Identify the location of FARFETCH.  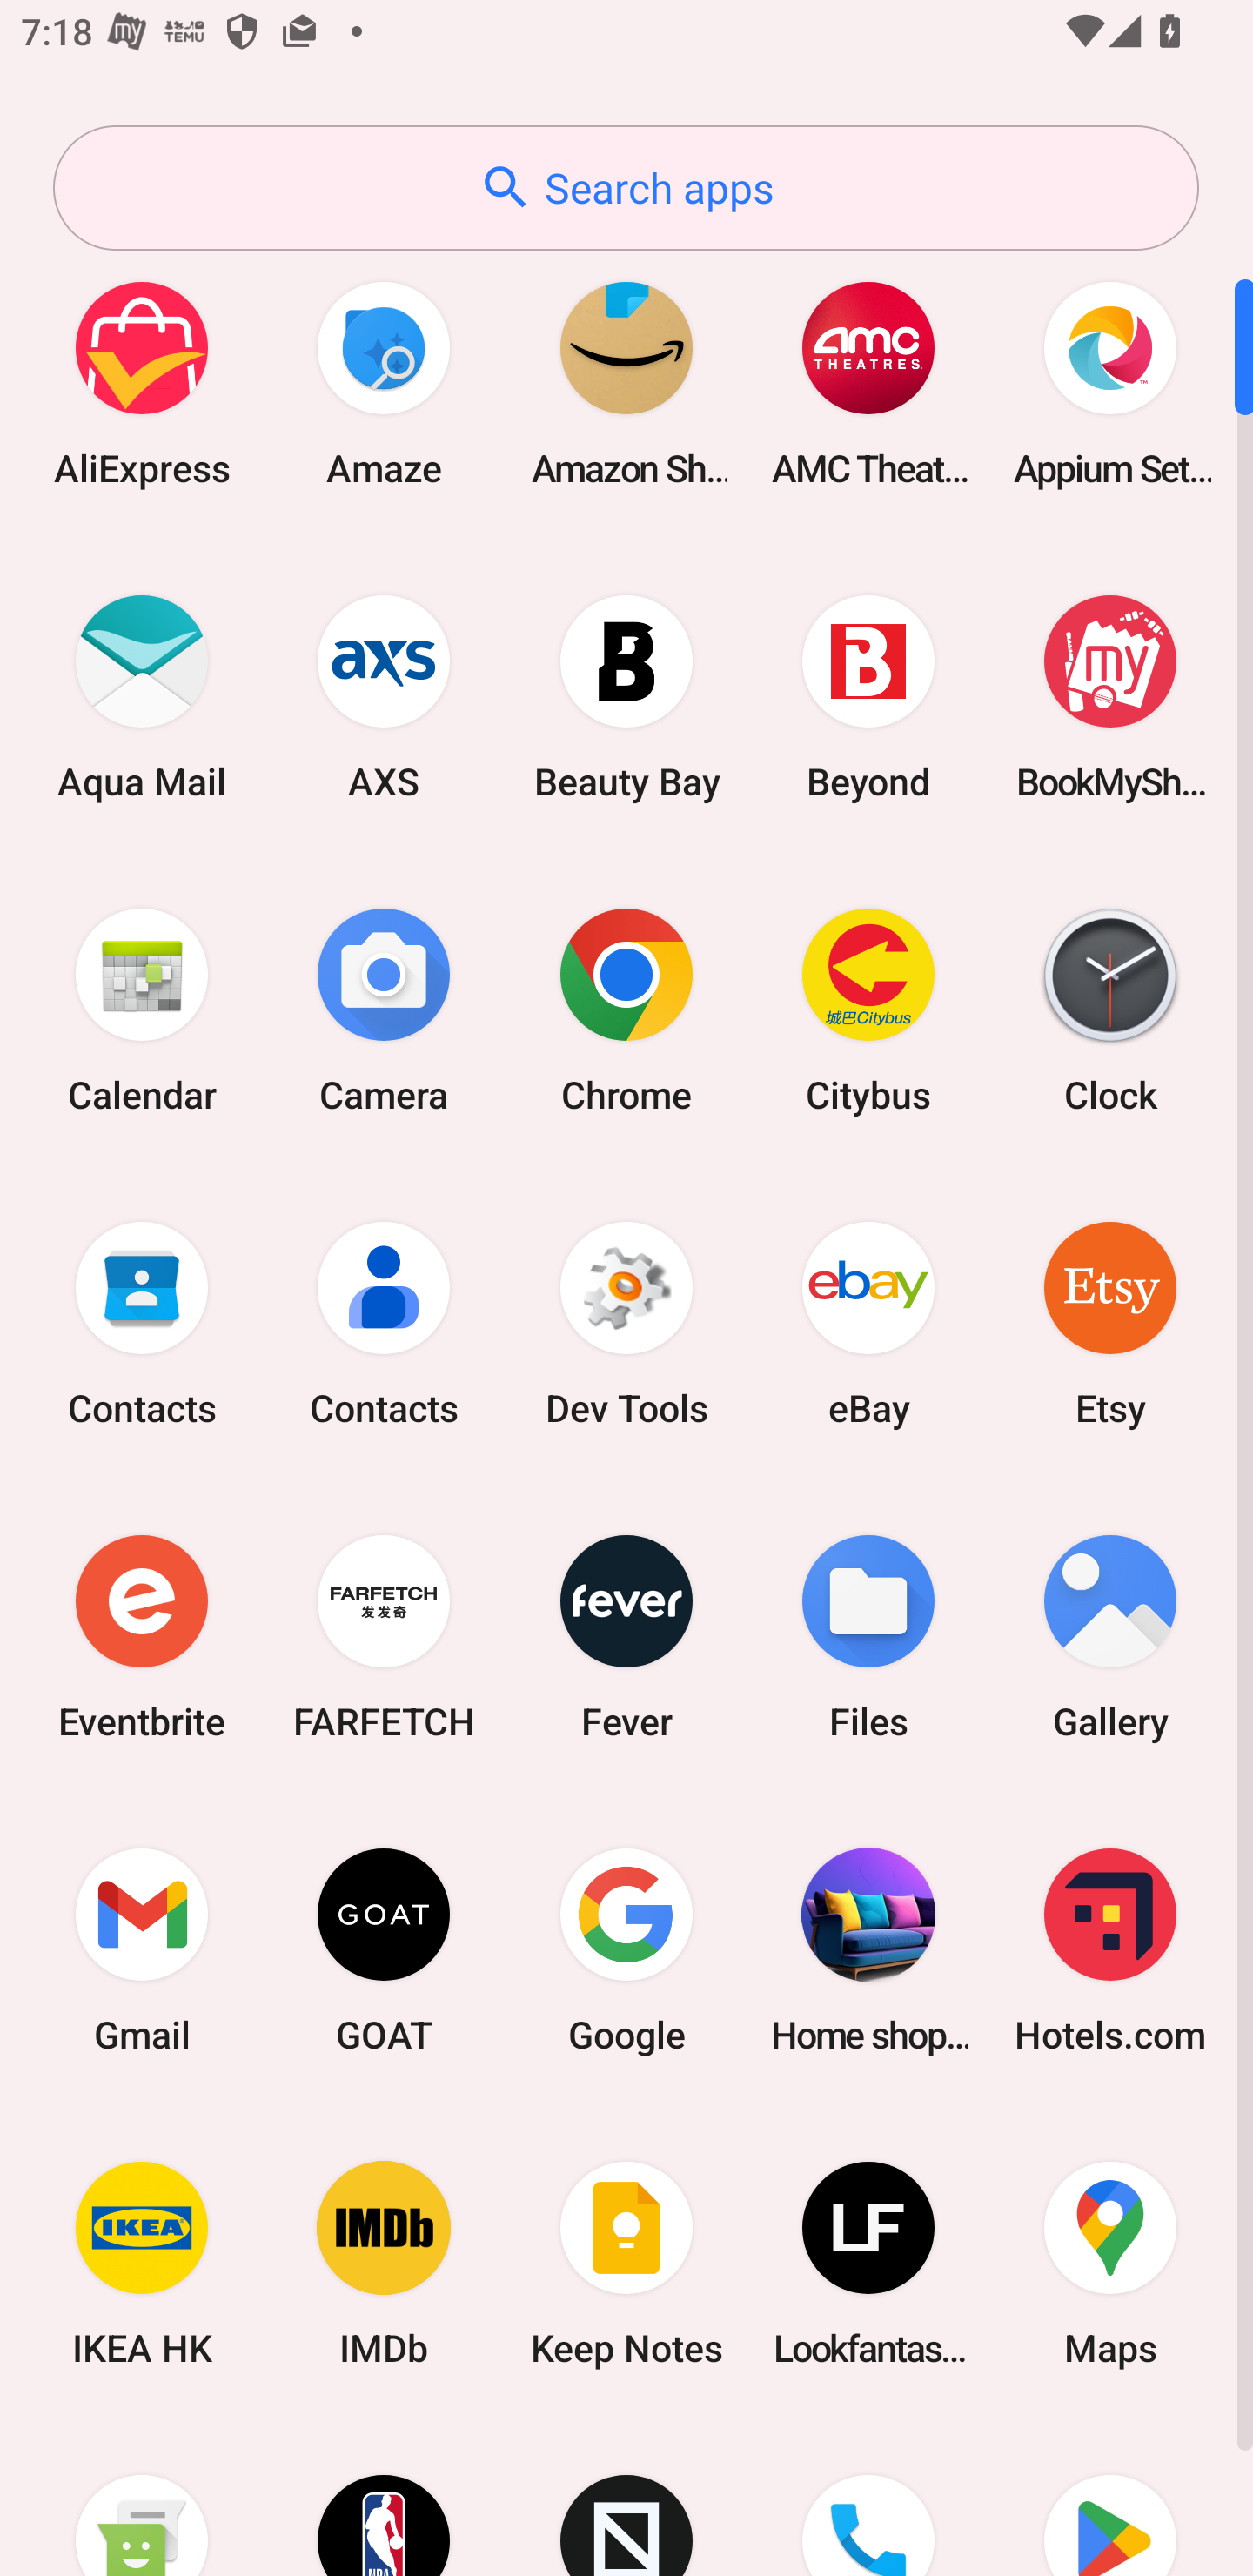
(384, 1636).